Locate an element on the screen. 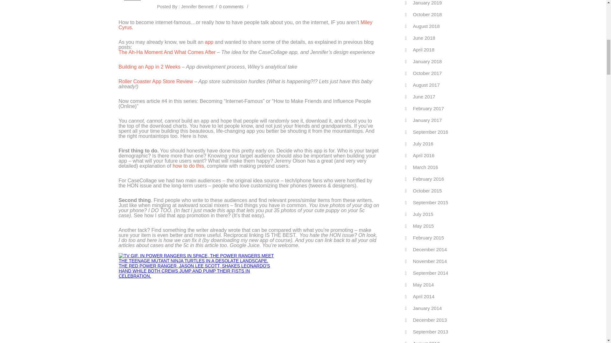  Miley Cyrus is located at coordinates (245, 25).